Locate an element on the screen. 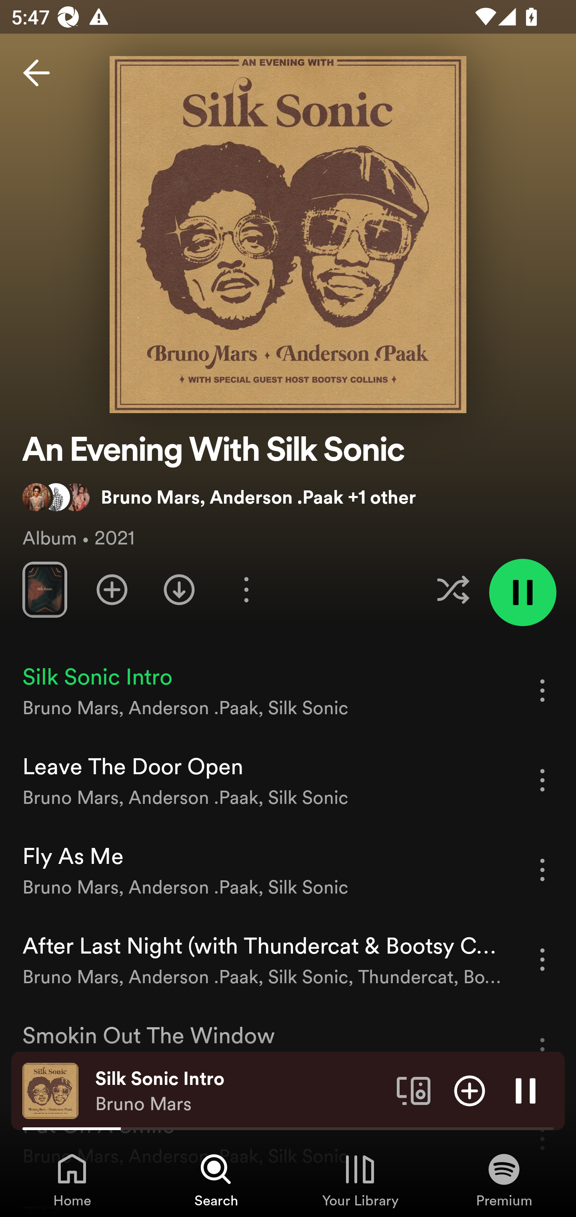 The height and width of the screenshot is (1217, 576). Connect to a device. Opens the devices menu is located at coordinates (414, 1090).